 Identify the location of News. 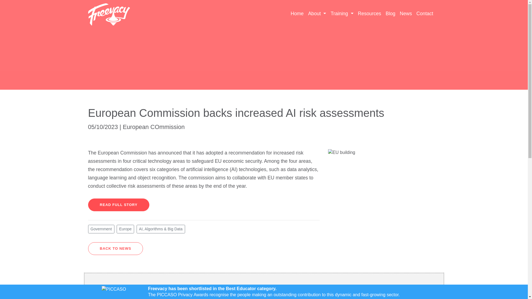
(406, 13).